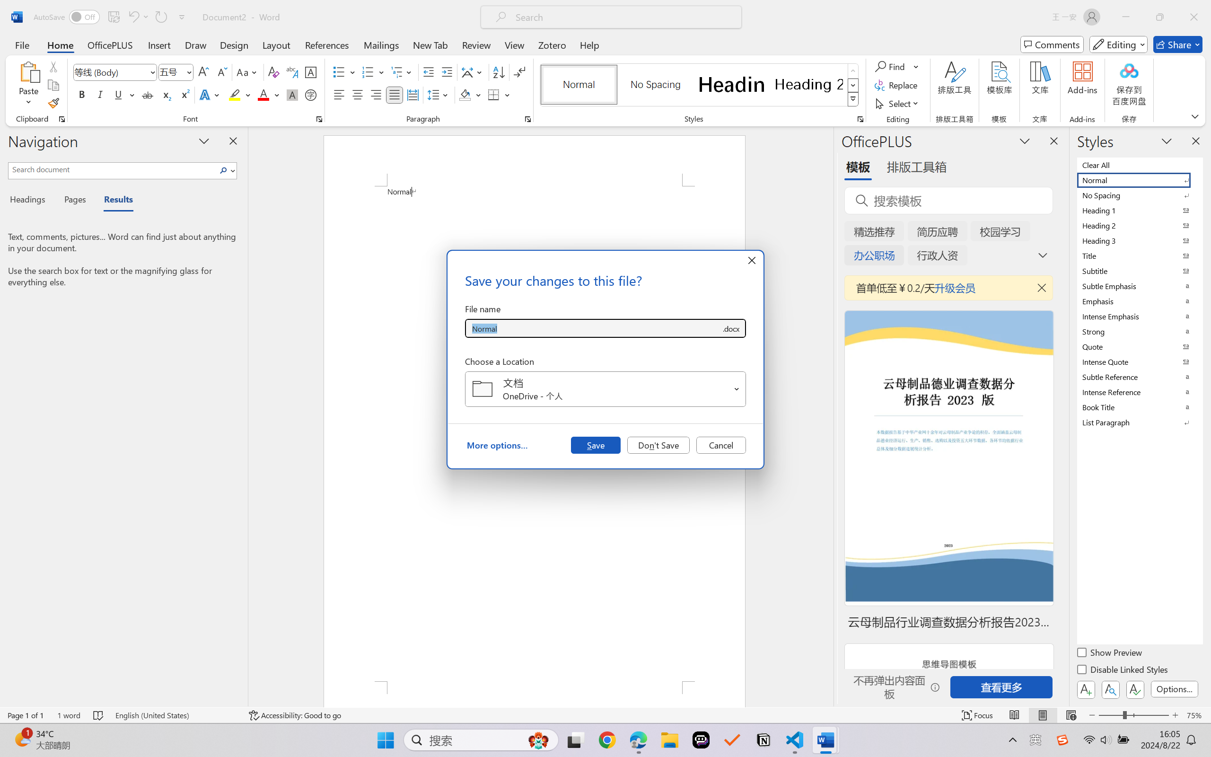  Describe the element at coordinates (291, 95) in the screenshot. I see `Character Shading` at that location.